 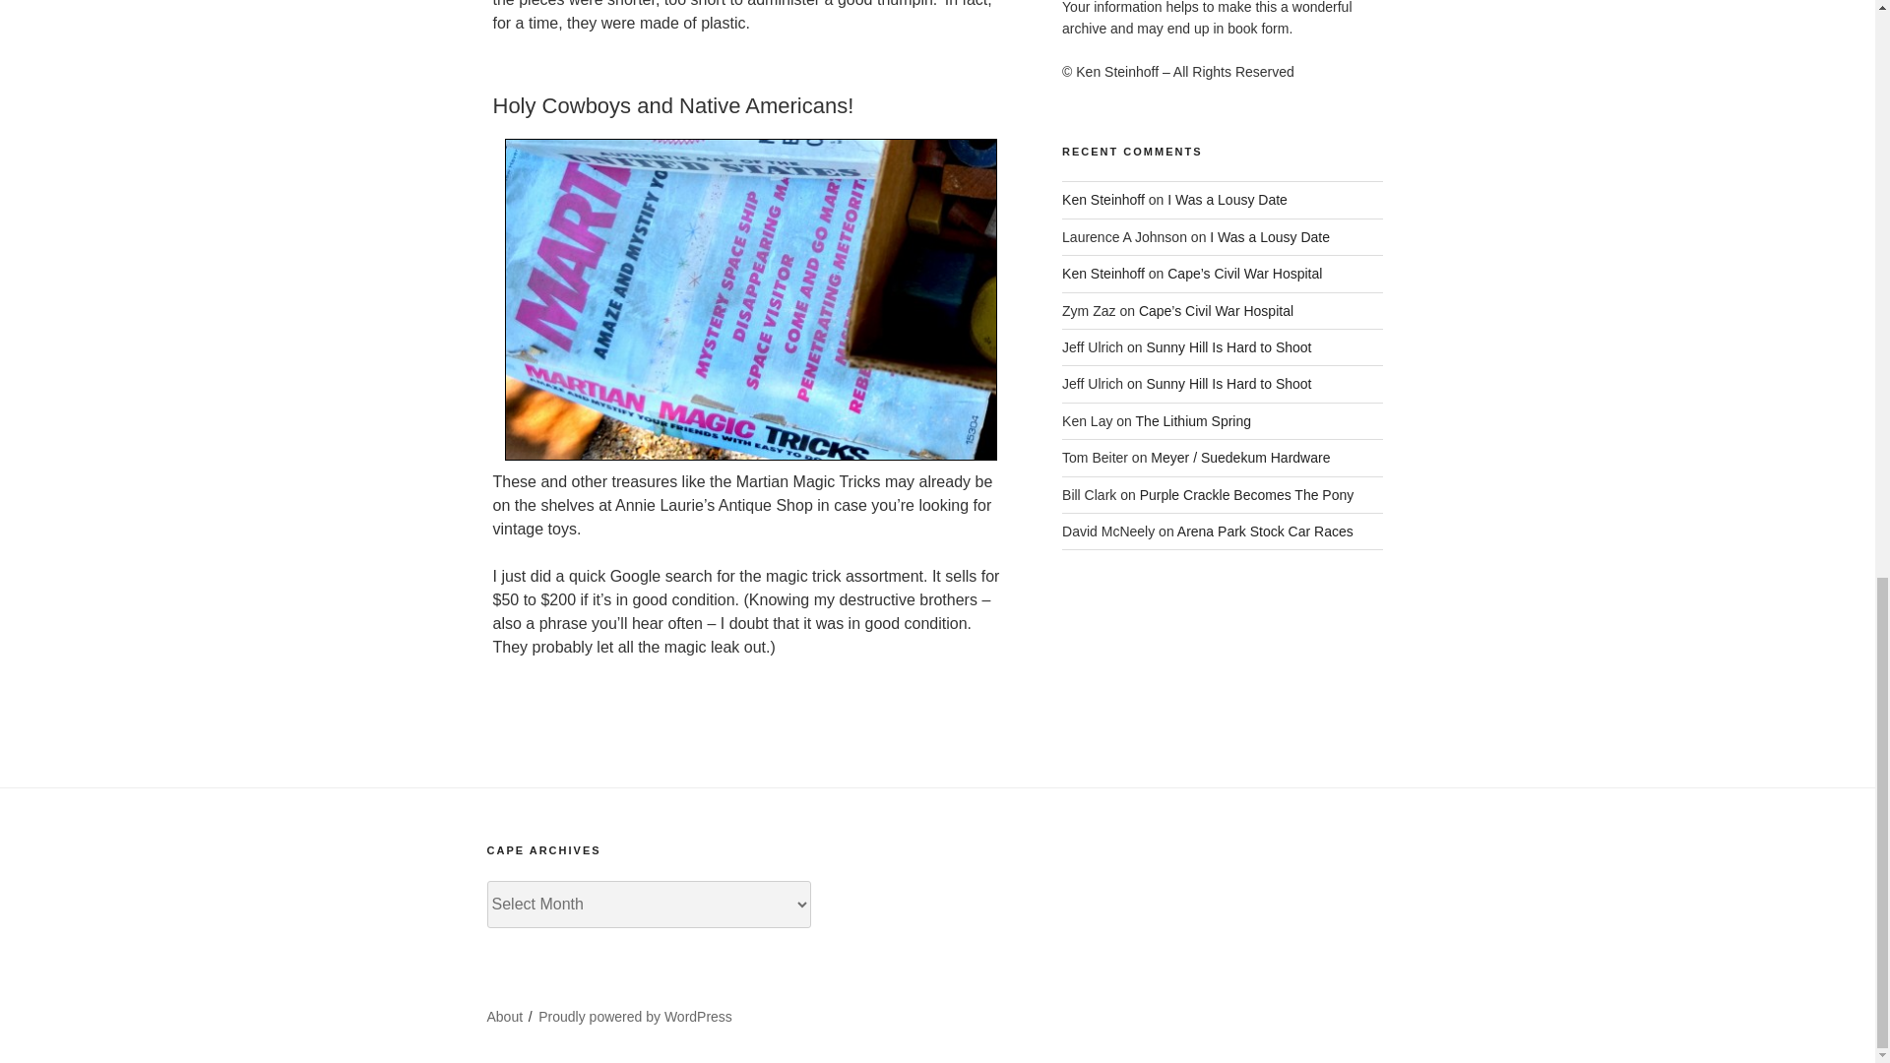 What do you see at coordinates (1270, 237) in the screenshot?
I see `I Was a Lousy Date` at bounding box center [1270, 237].